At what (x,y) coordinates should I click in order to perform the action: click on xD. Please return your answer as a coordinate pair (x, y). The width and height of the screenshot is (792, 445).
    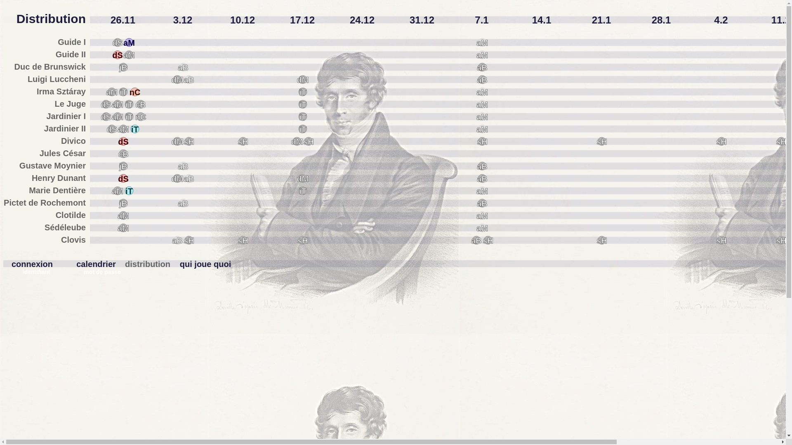
    Looking at the image, I should click on (449, 307).